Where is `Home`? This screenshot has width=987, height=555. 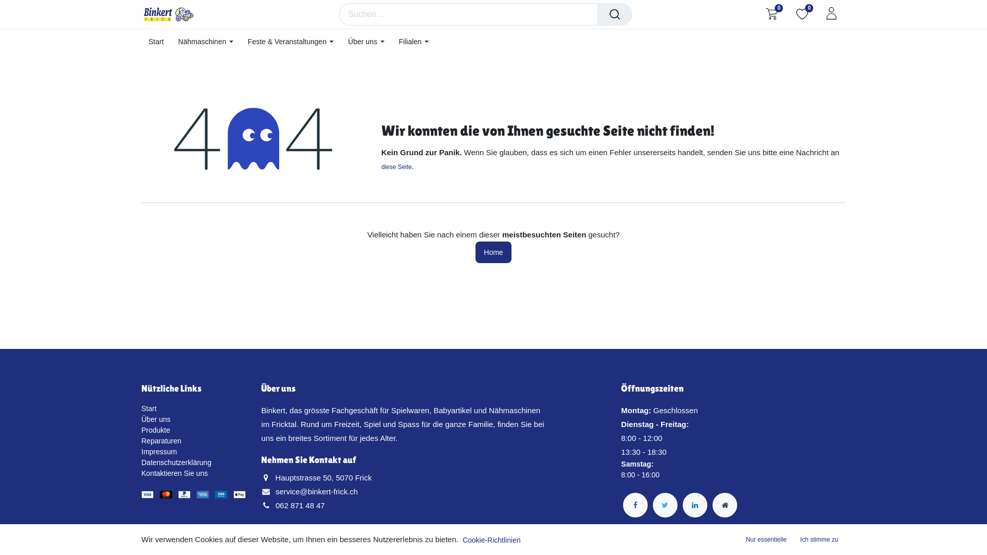
Home is located at coordinates (493, 253).